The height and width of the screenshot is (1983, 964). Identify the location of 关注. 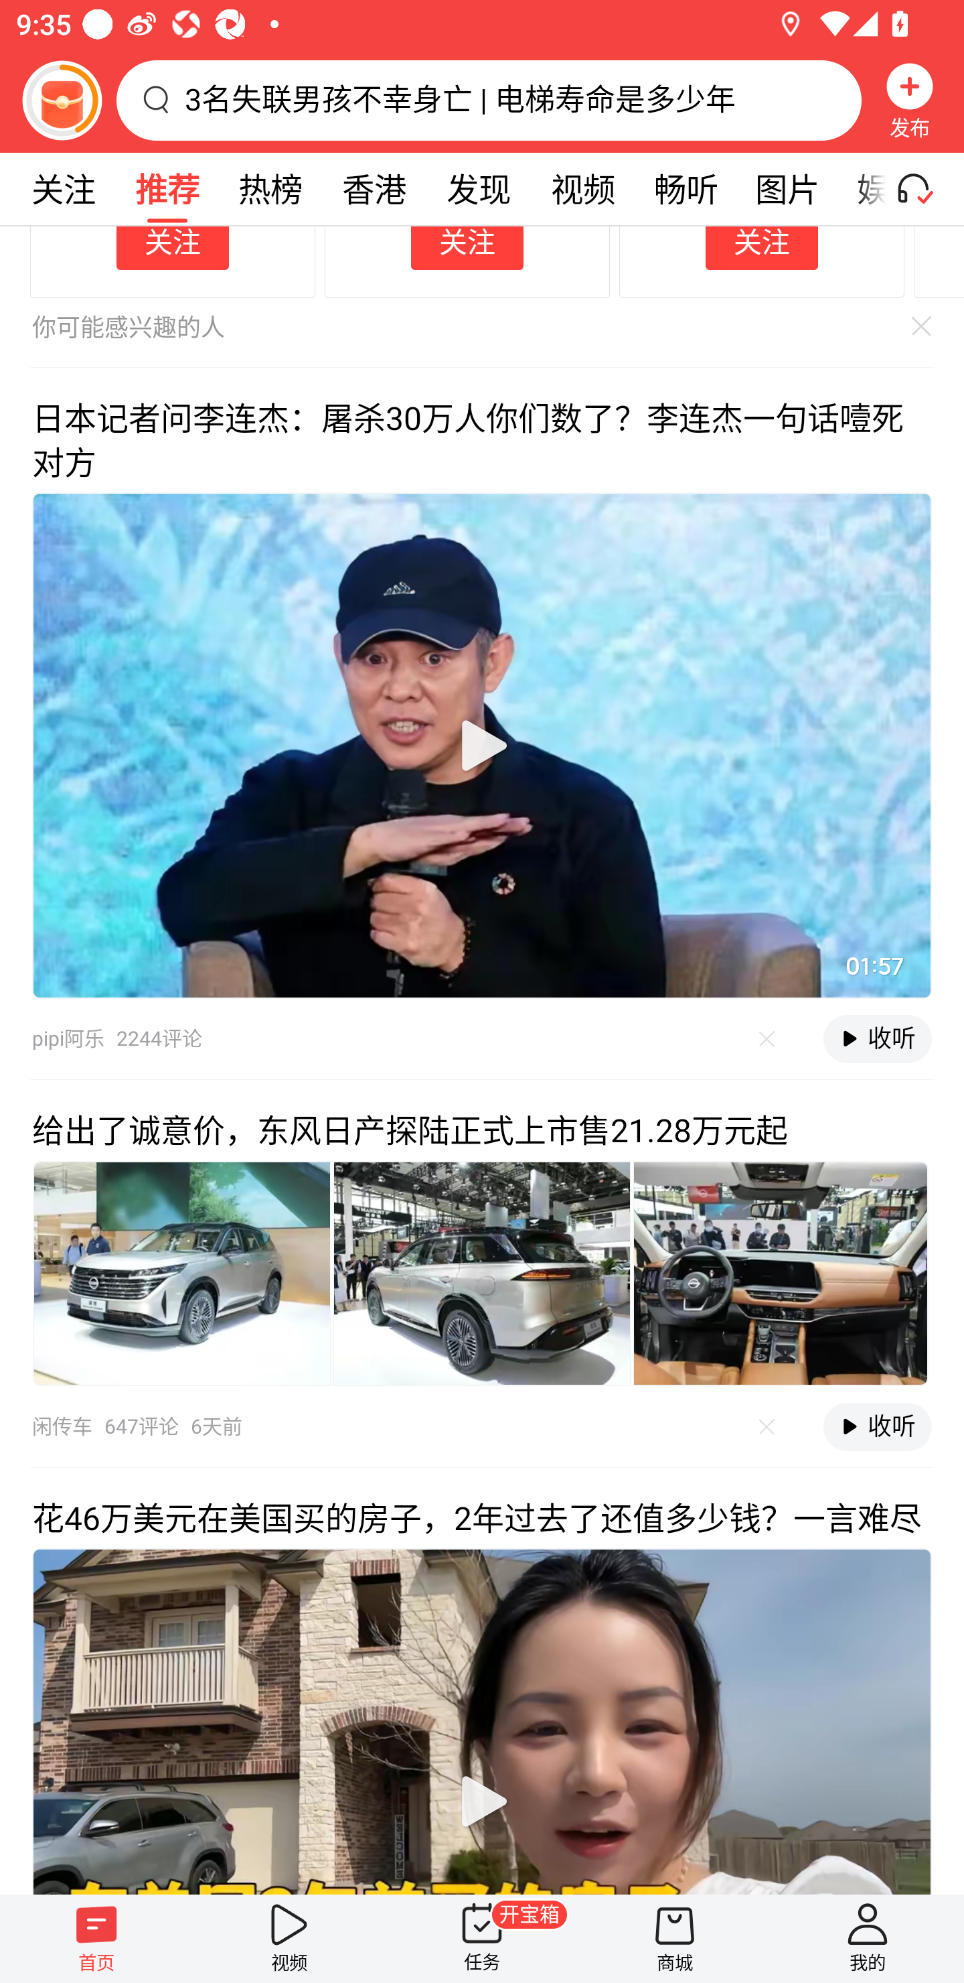
(762, 248).